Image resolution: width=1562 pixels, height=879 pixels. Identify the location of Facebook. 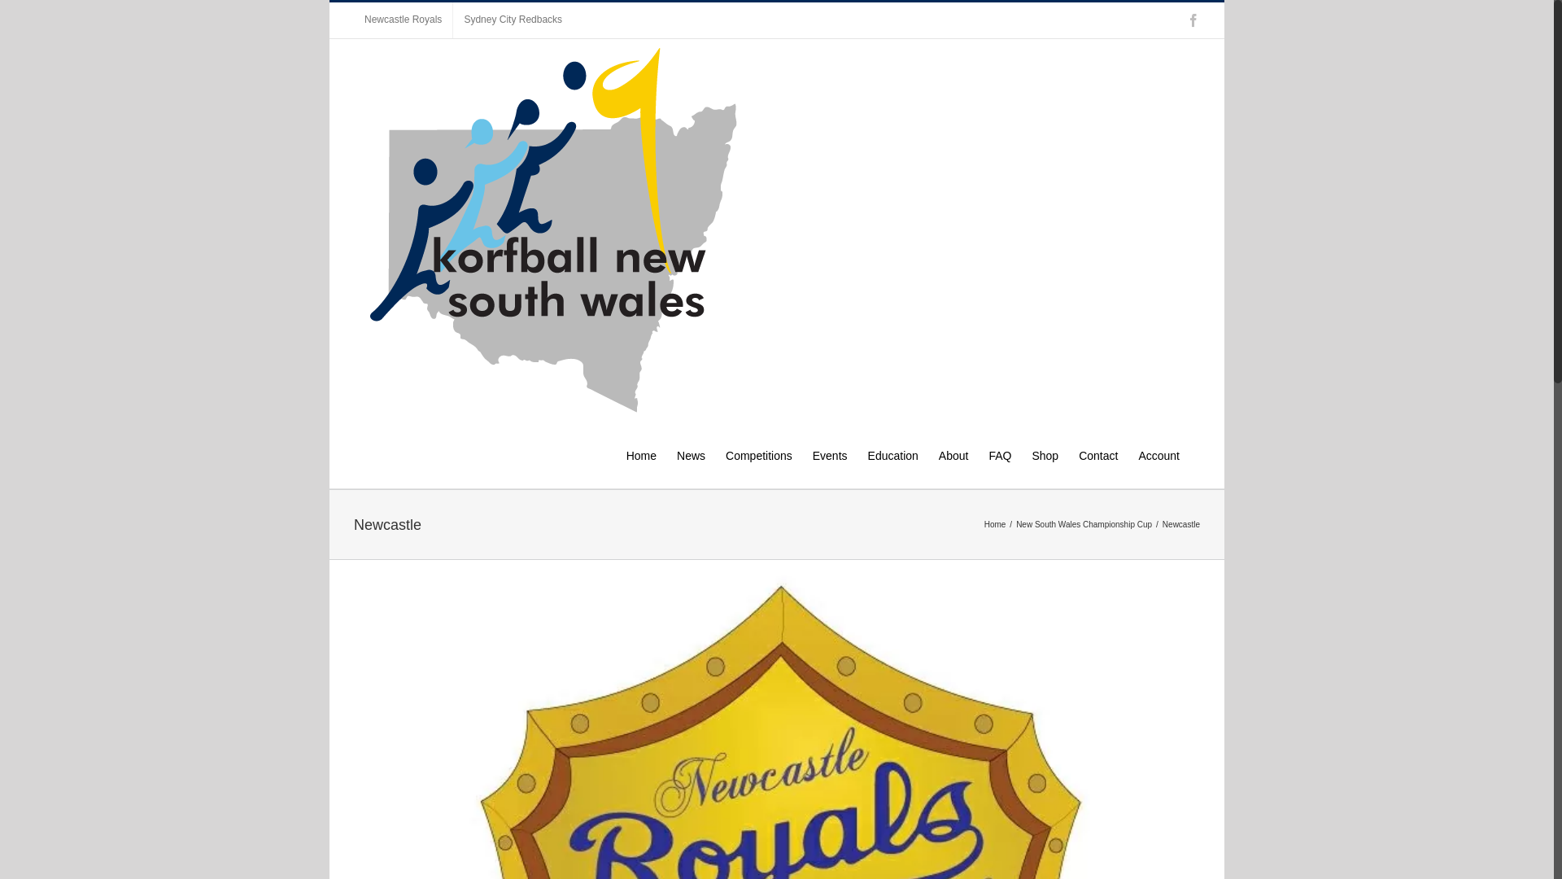
(1193, 20).